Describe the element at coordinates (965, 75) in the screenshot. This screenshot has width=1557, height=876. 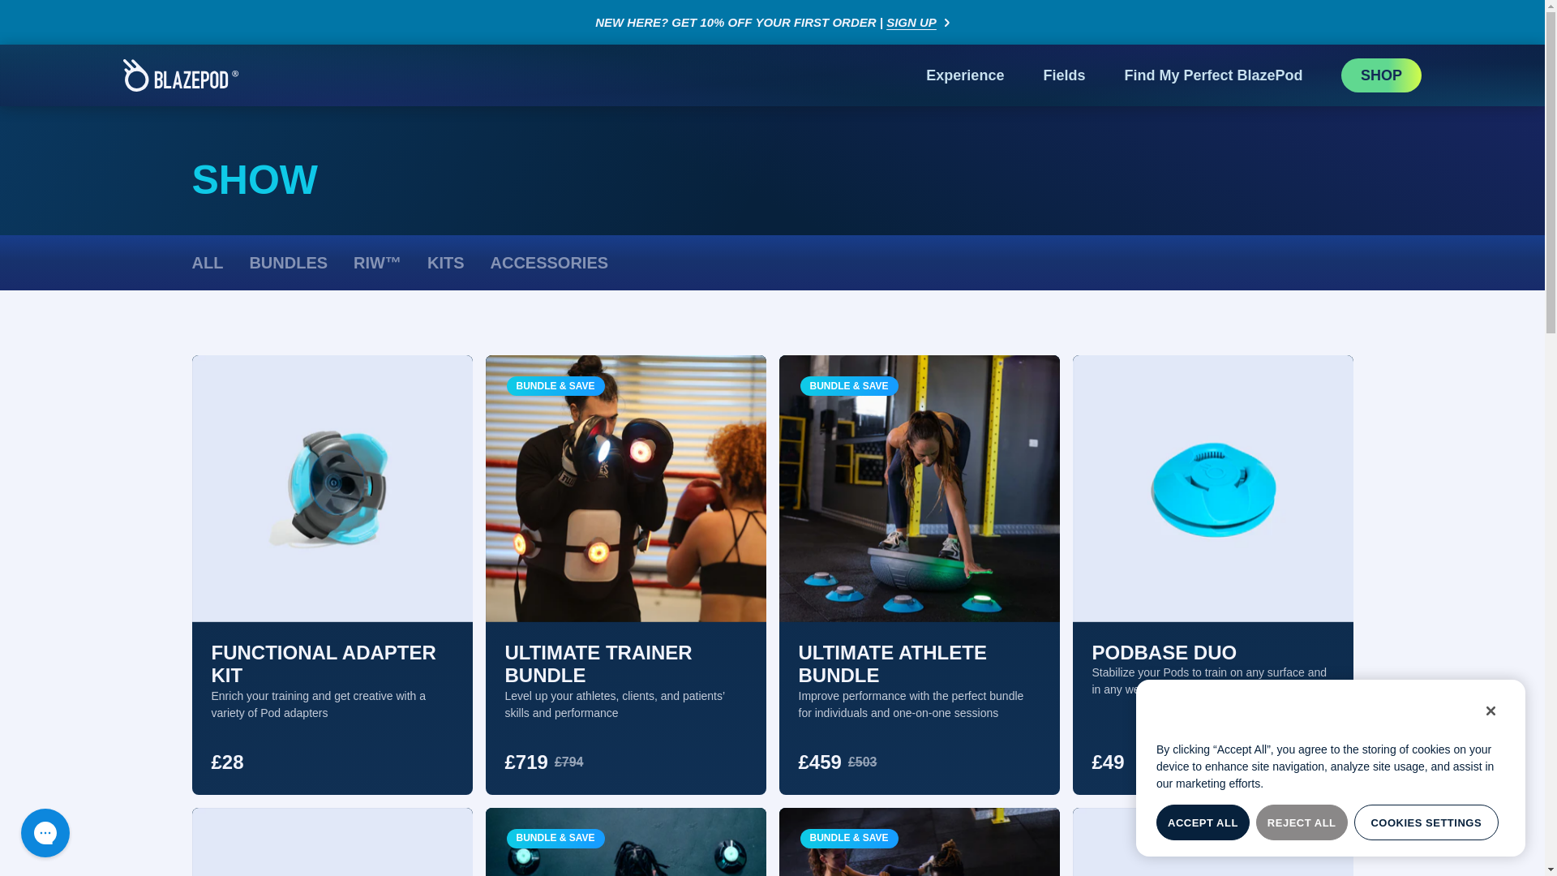
I see `Experience` at that location.